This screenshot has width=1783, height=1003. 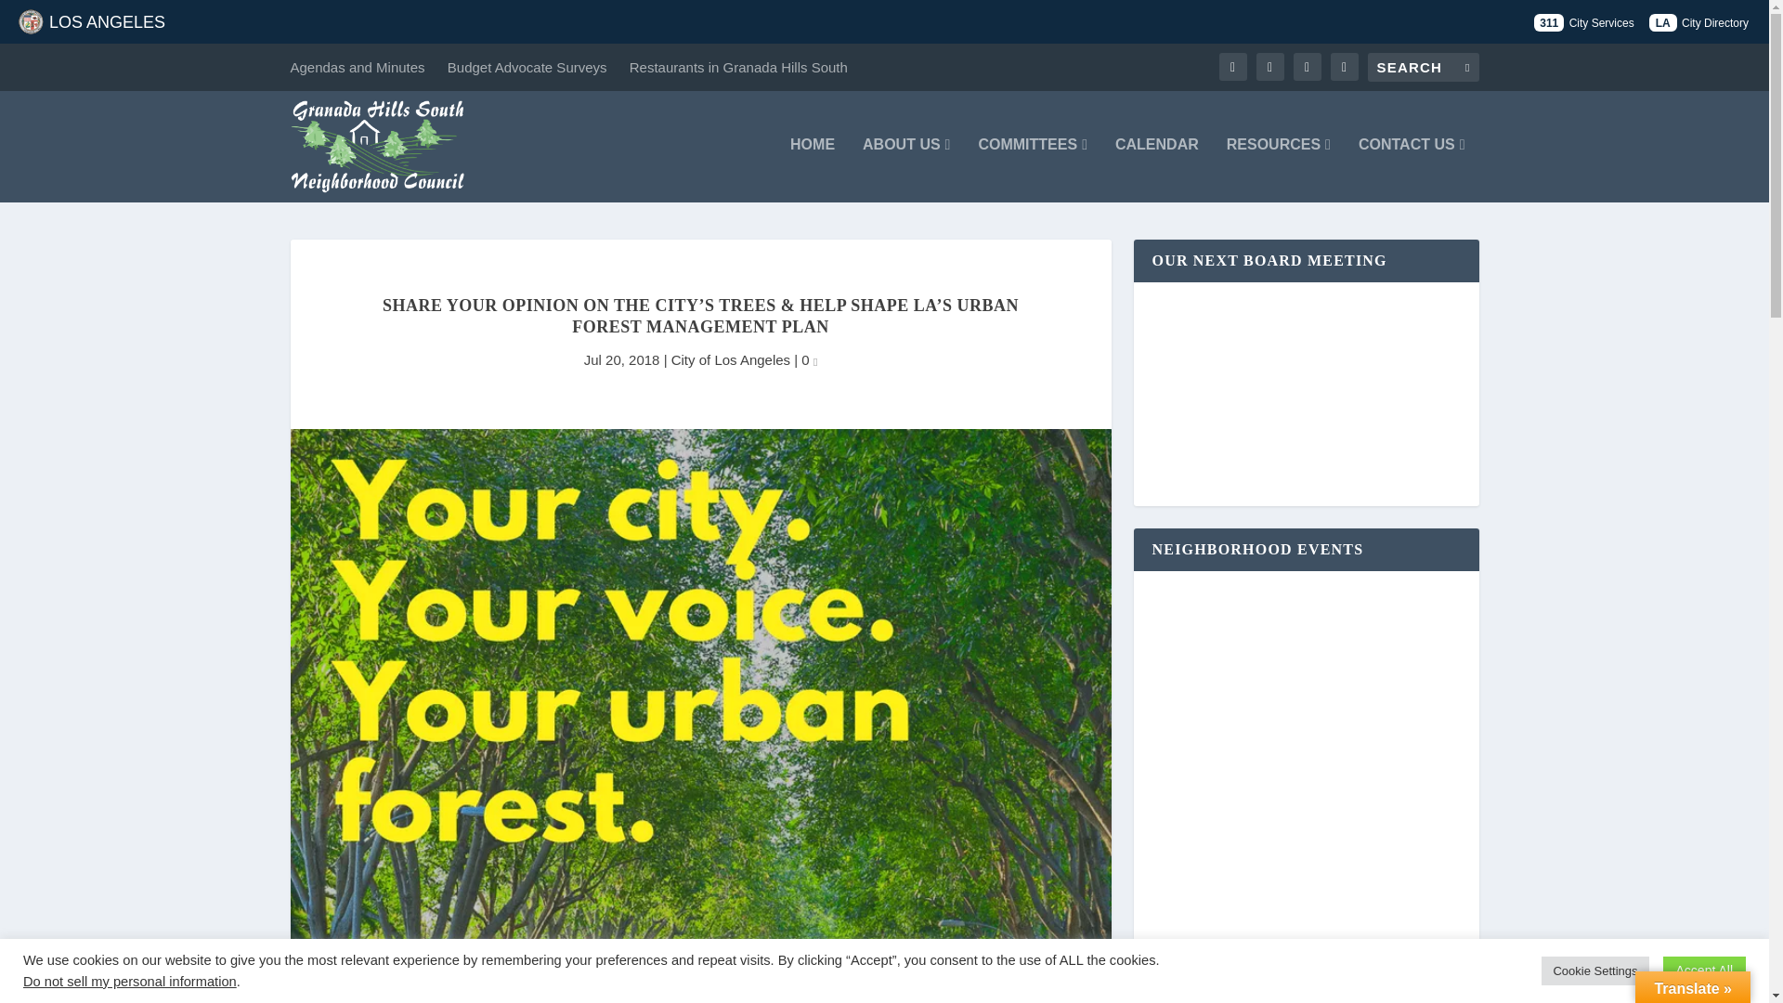 I want to click on LA City Directory, so click(x=1699, y=22).